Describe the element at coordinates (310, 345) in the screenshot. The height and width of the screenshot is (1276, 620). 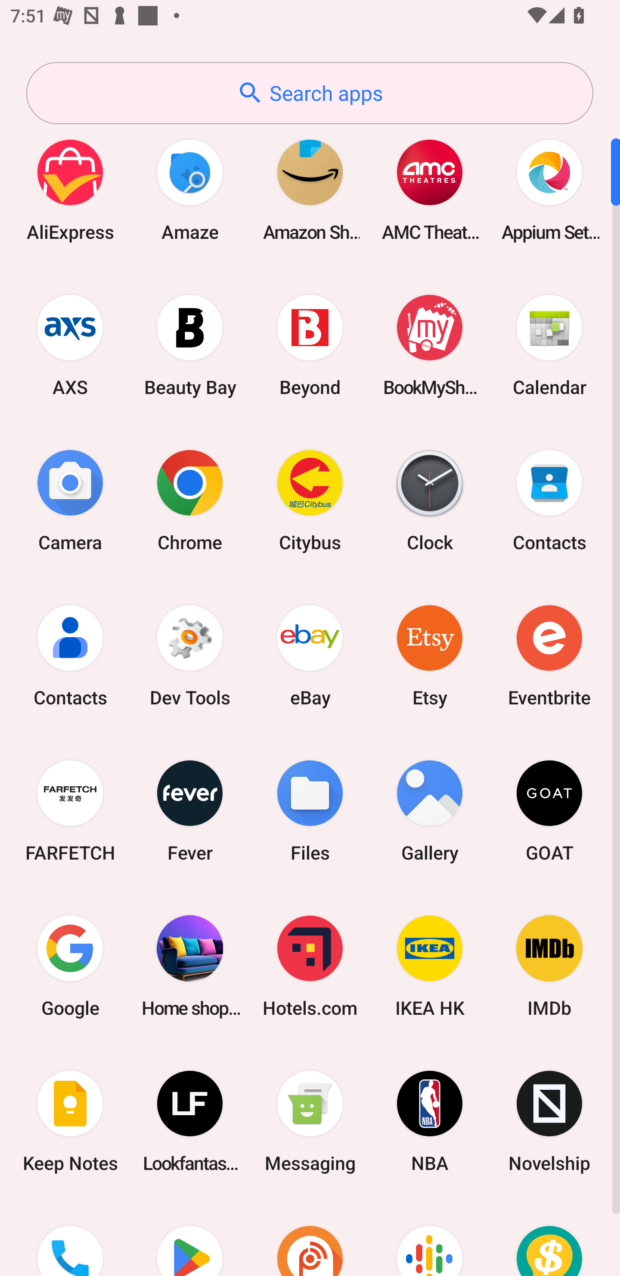
I see `Beyond` at that location.